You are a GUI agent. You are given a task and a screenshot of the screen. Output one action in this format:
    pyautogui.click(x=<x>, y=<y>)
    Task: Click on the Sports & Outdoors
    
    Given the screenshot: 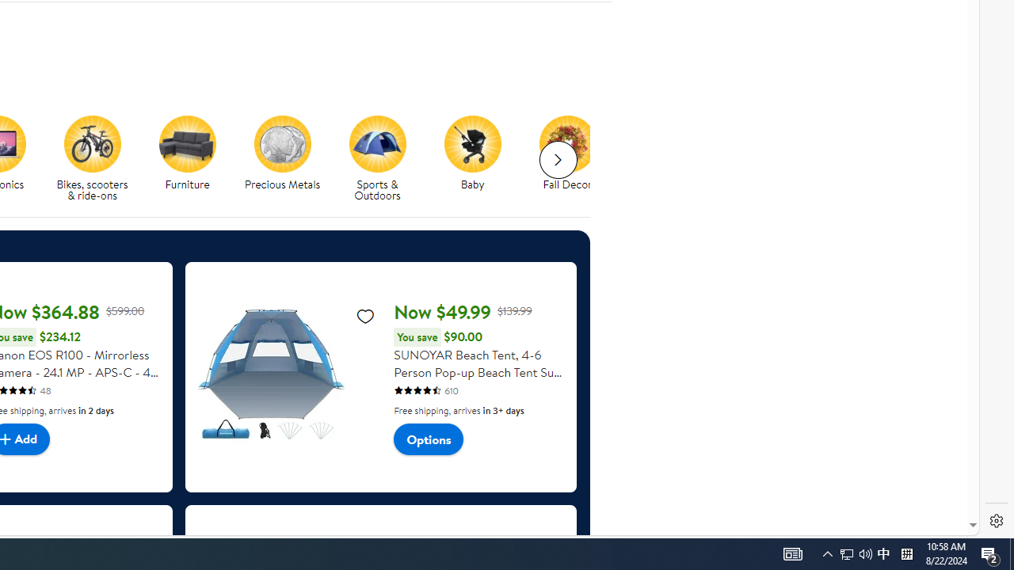 What is the action you would take?
    pyautogui.click(x=377, y=143)
    